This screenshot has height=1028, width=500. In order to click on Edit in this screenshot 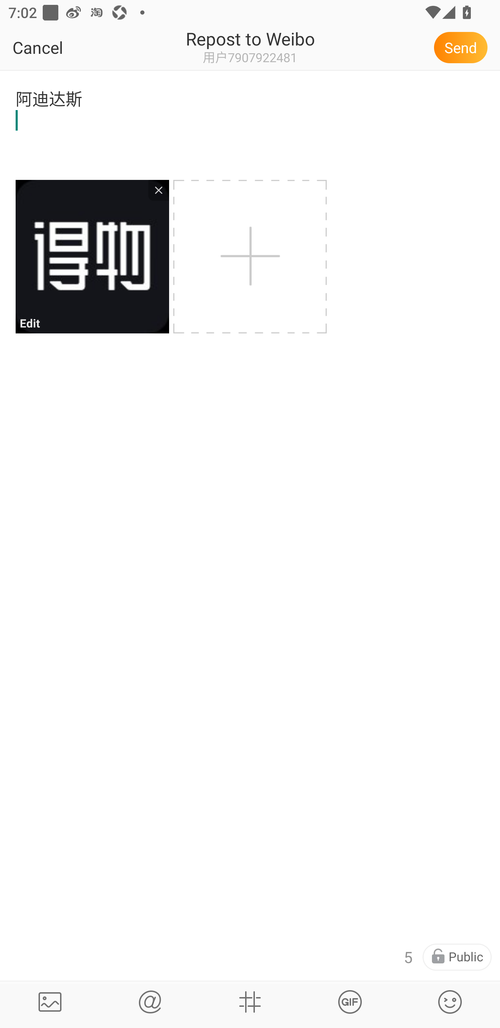, I will do `click(92, 256)`.